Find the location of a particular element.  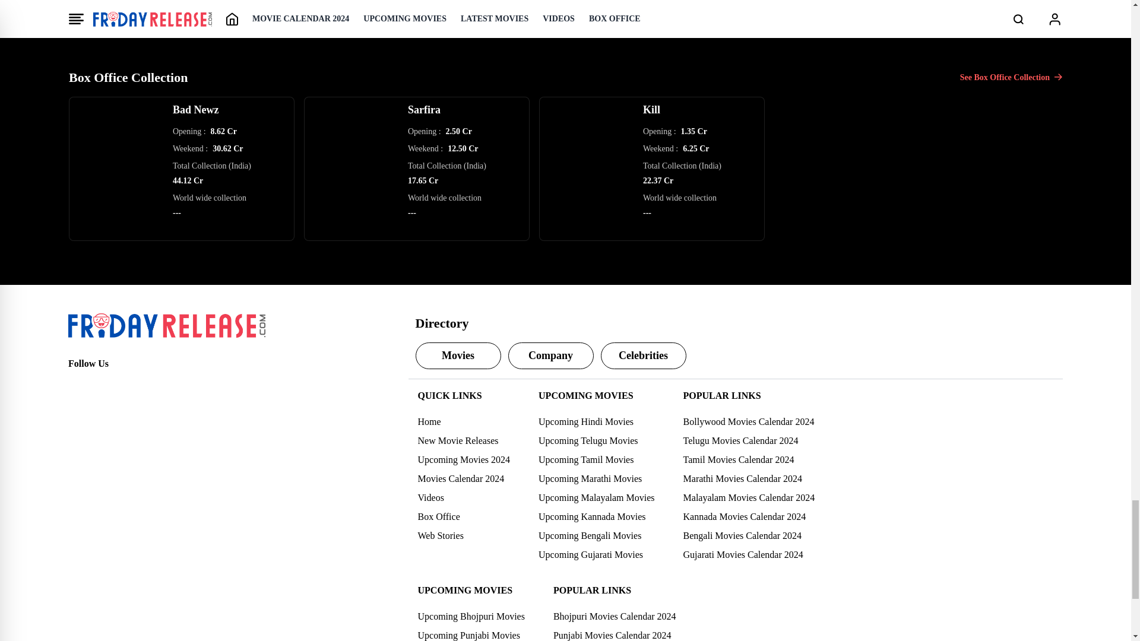

Youtube Page is located at coordinates (156, 385).